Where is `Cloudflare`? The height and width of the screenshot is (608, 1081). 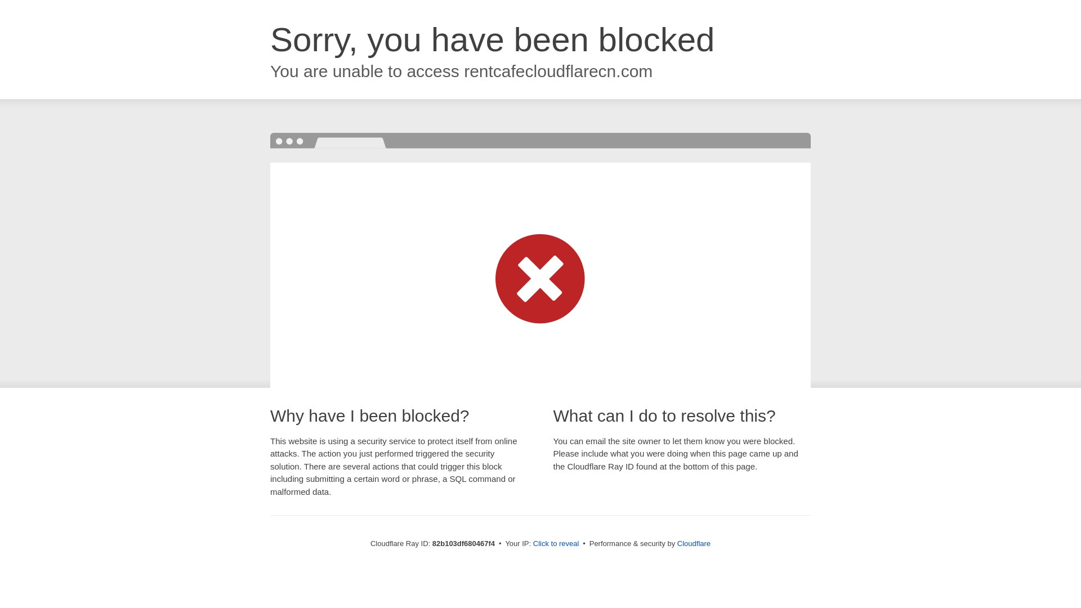
Cloudflare is located at coordinates (694, 544).